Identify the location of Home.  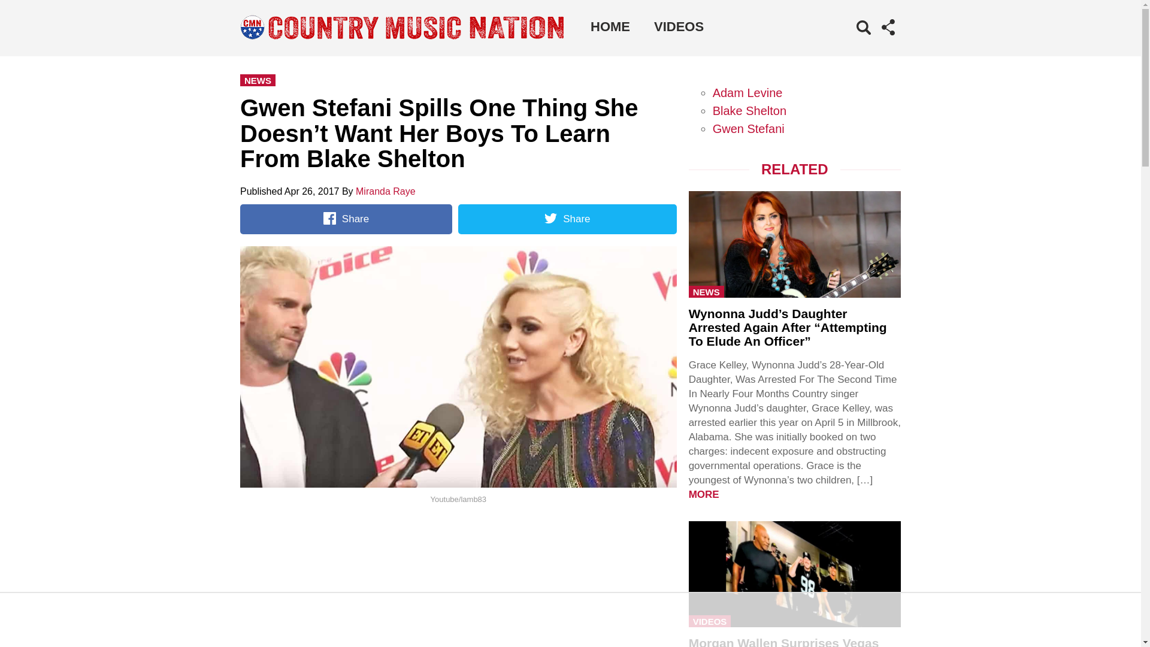
(610, 26).